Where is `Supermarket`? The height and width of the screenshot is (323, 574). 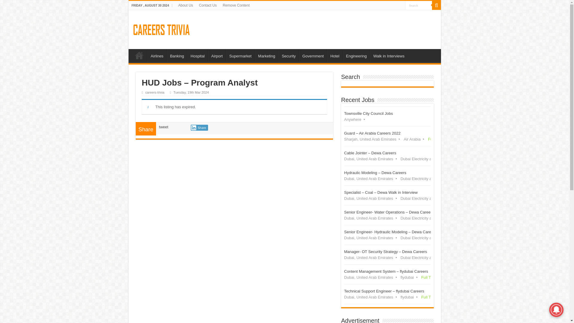 Supermarket is located at coordinates (157, 55).